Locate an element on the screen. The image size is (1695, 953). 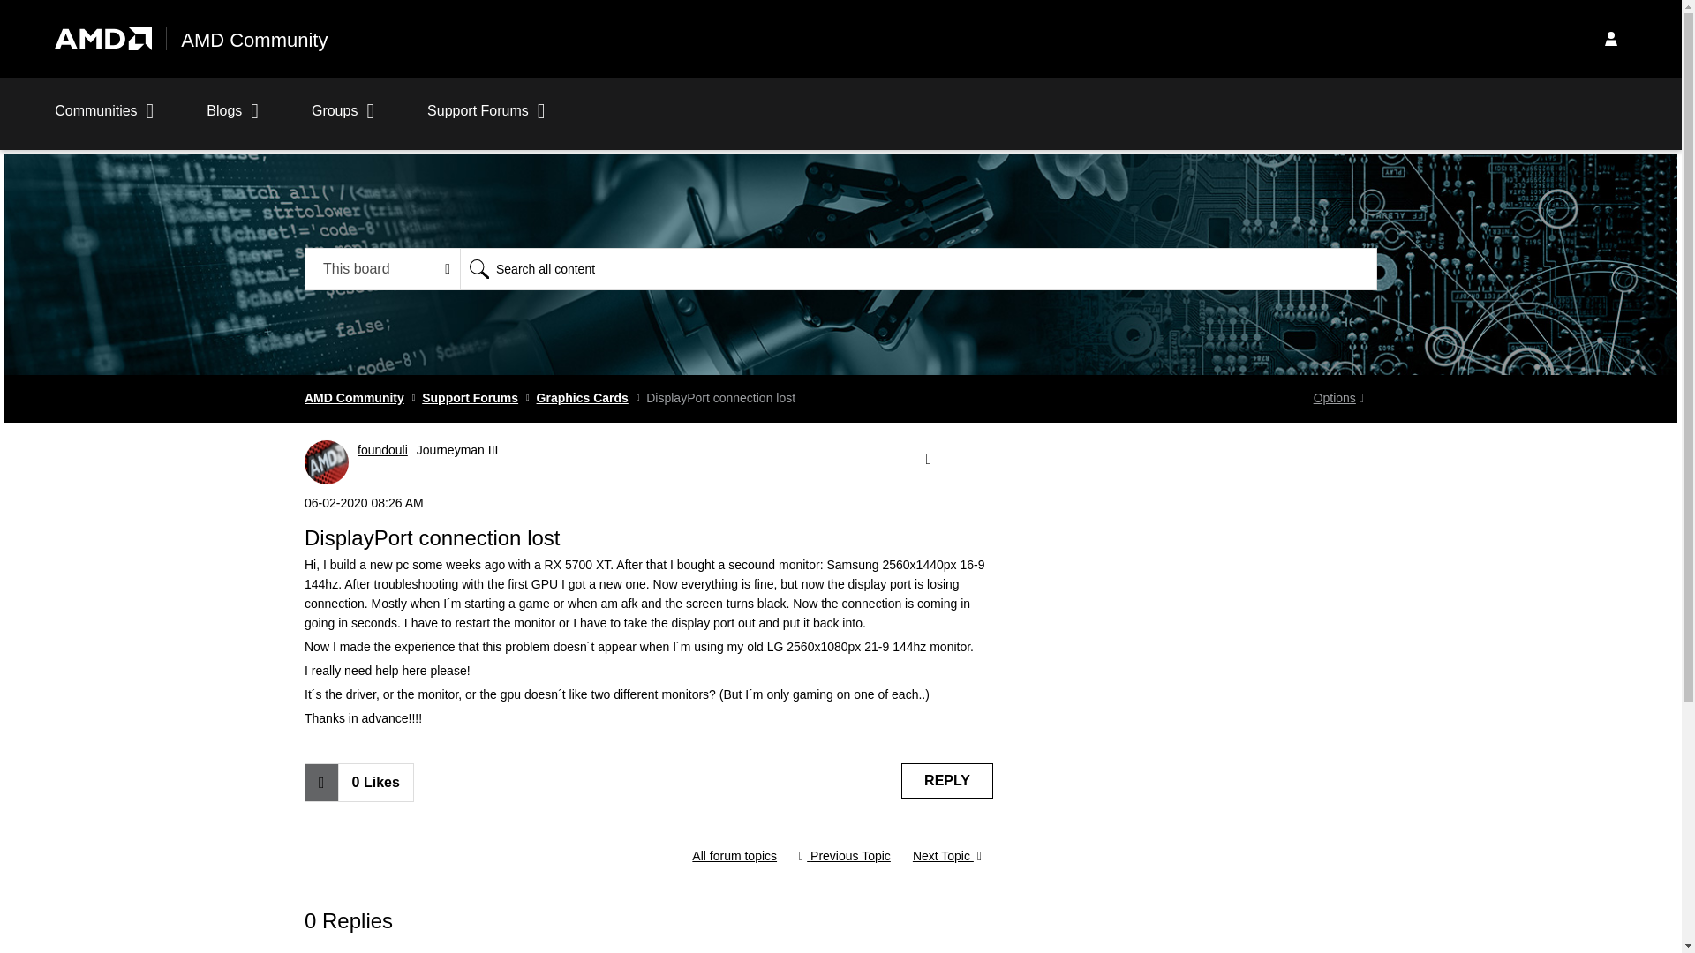
Search is located at coordinates (478, 268).